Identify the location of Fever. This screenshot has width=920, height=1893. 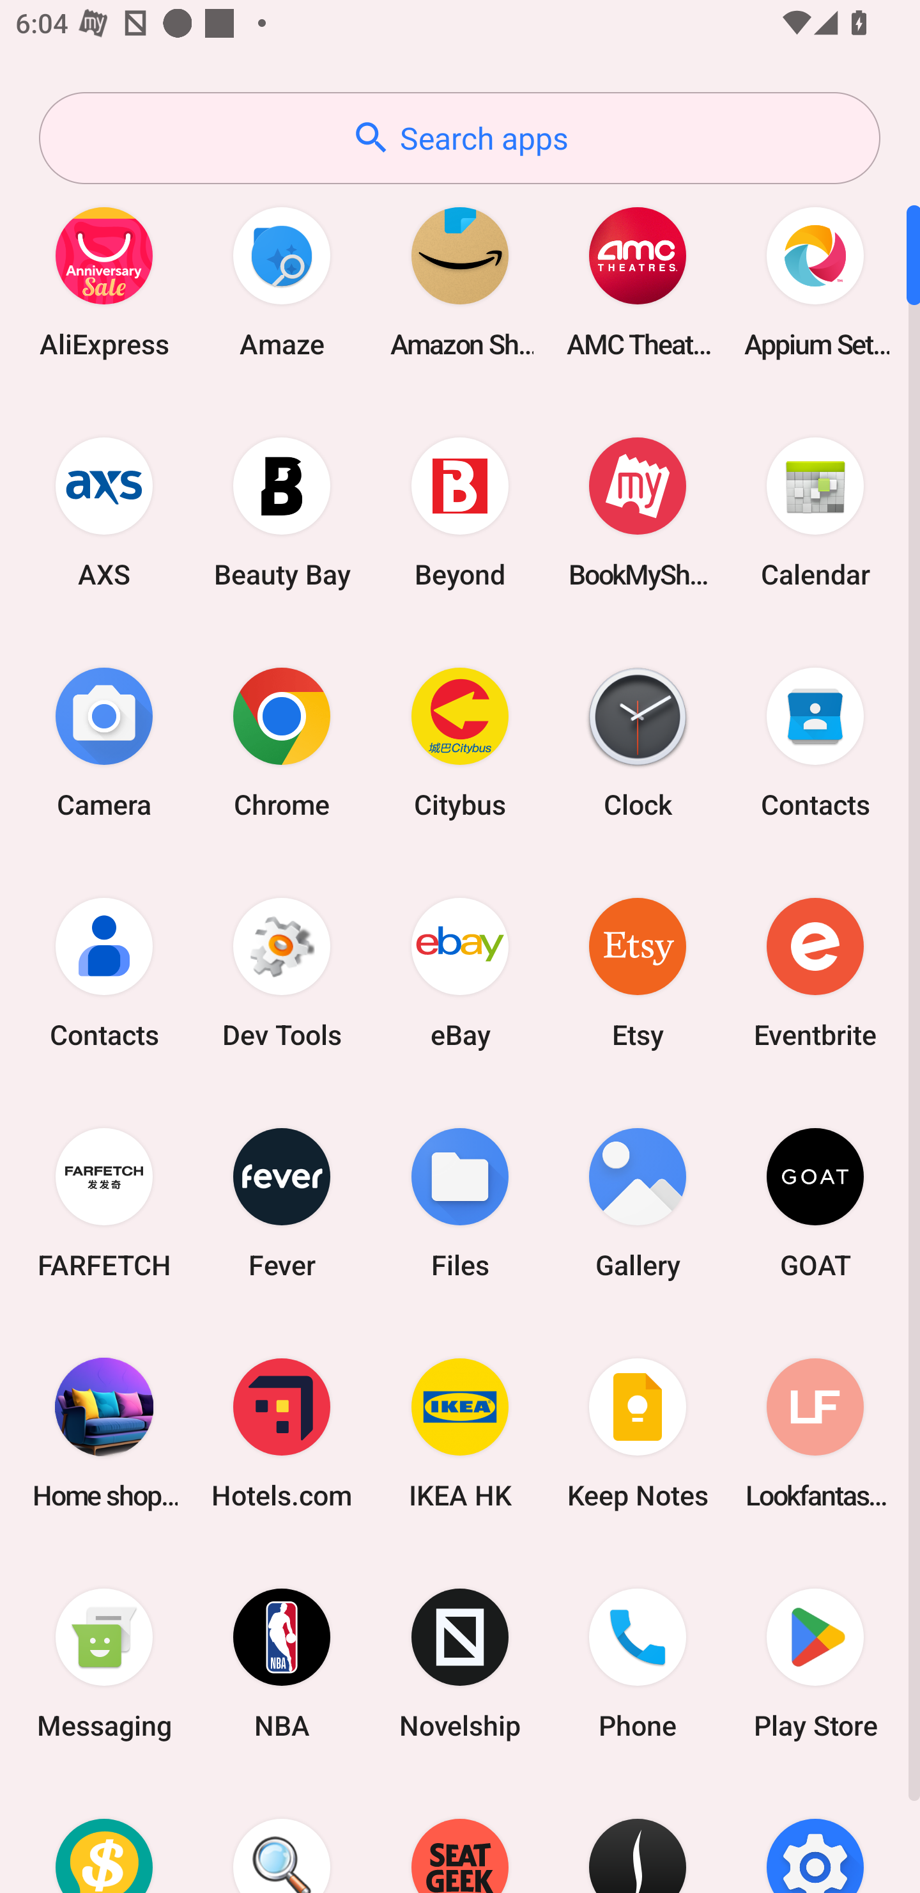
(282, 1202).